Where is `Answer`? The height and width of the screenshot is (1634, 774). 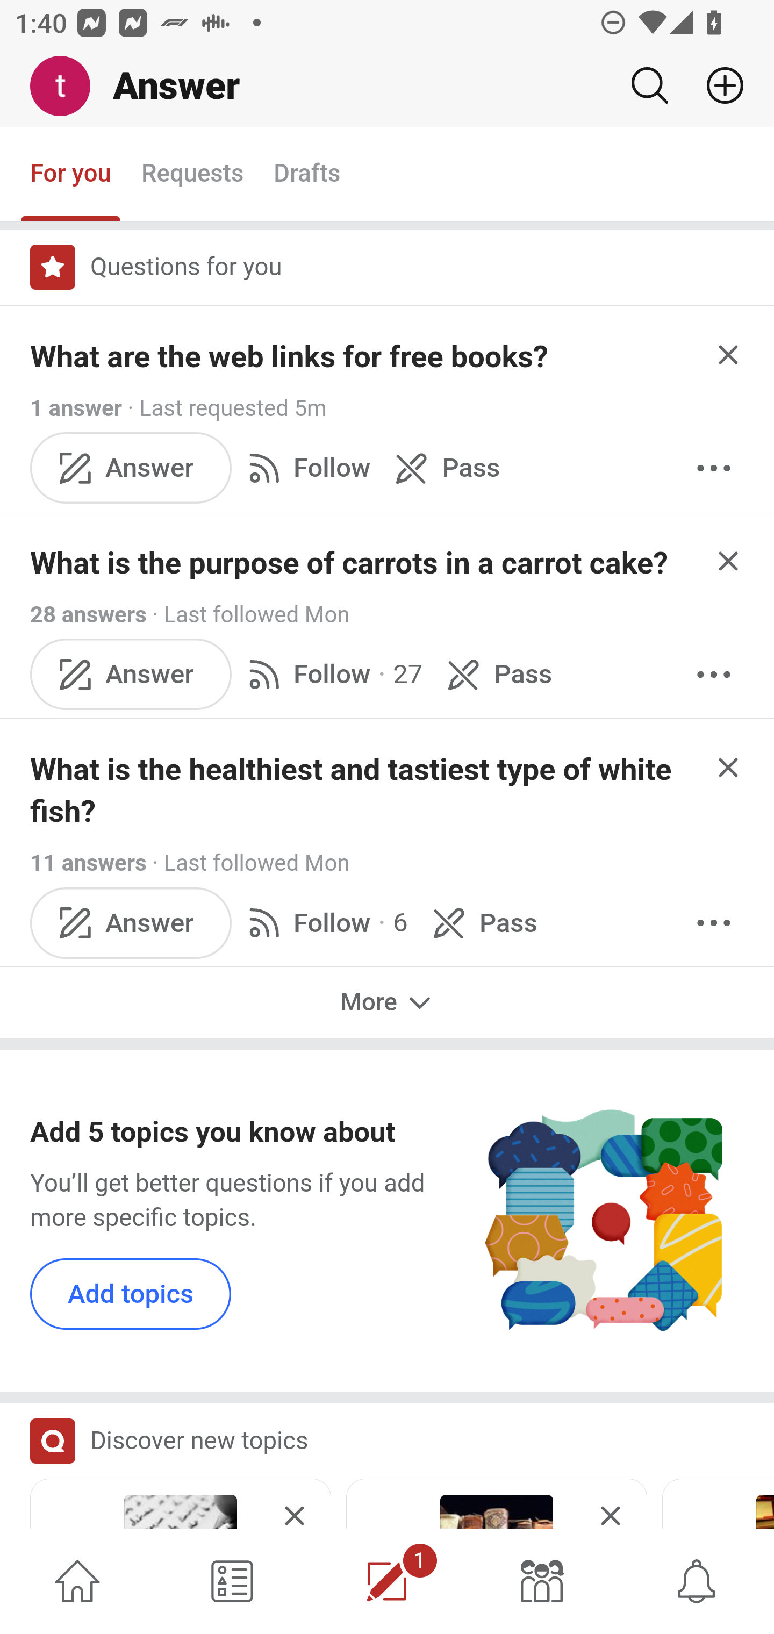
Answer is located at coordinates (131, 675).